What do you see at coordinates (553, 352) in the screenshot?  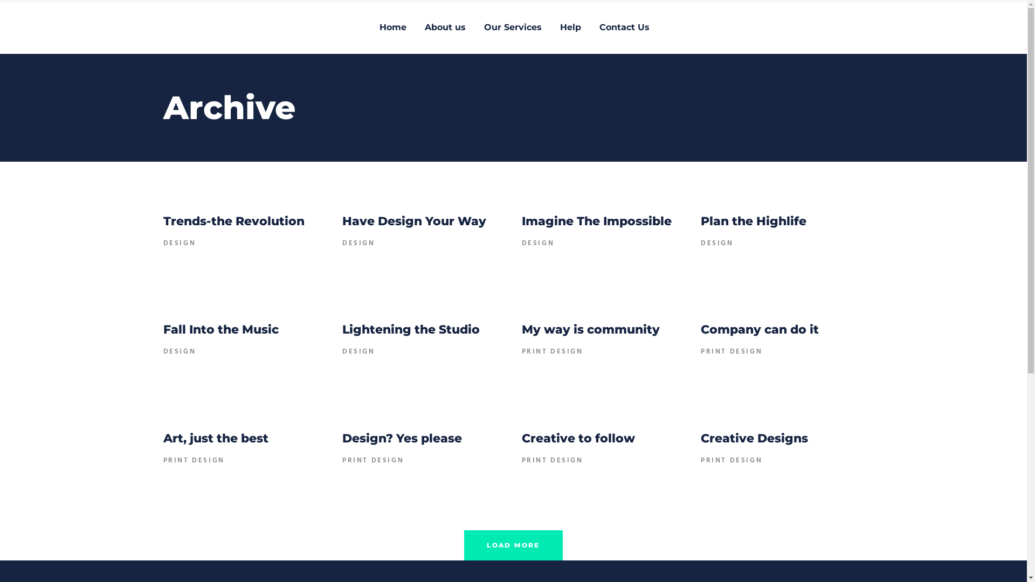 I see `PRINT DESIGN` at bounding box center [553, 352].